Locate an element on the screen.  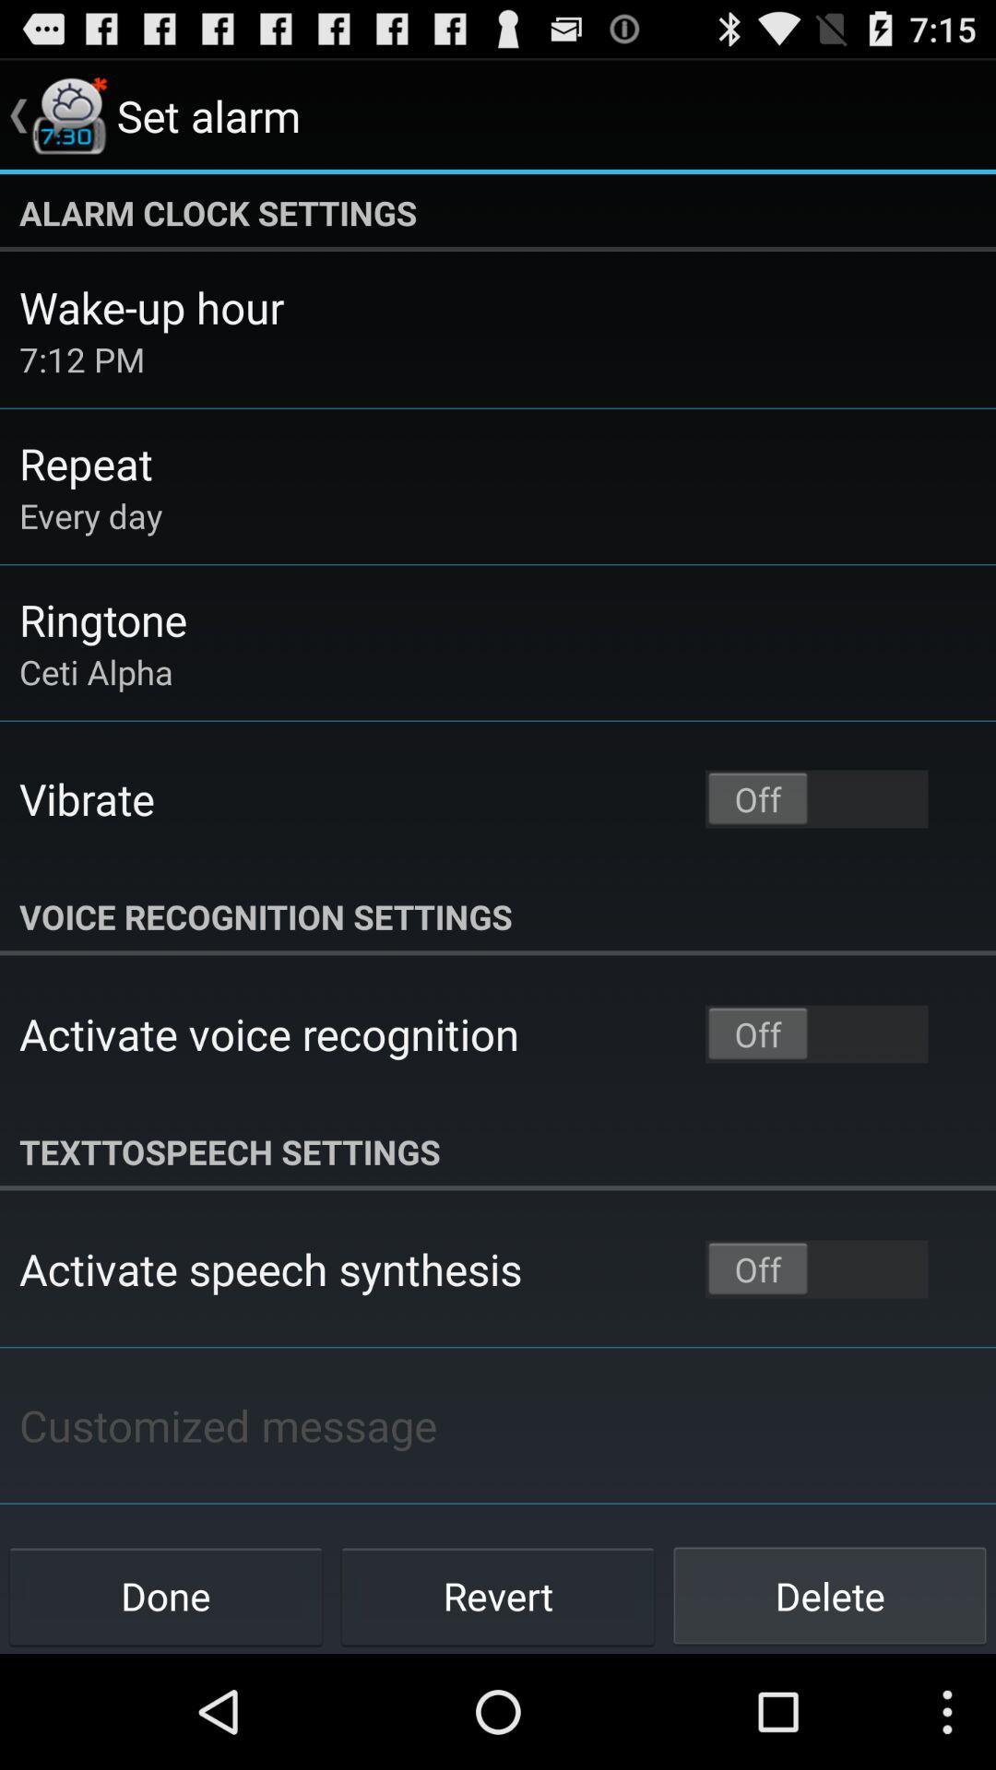
tap app above the wake-up hour item is located at coordinates (498, 213).